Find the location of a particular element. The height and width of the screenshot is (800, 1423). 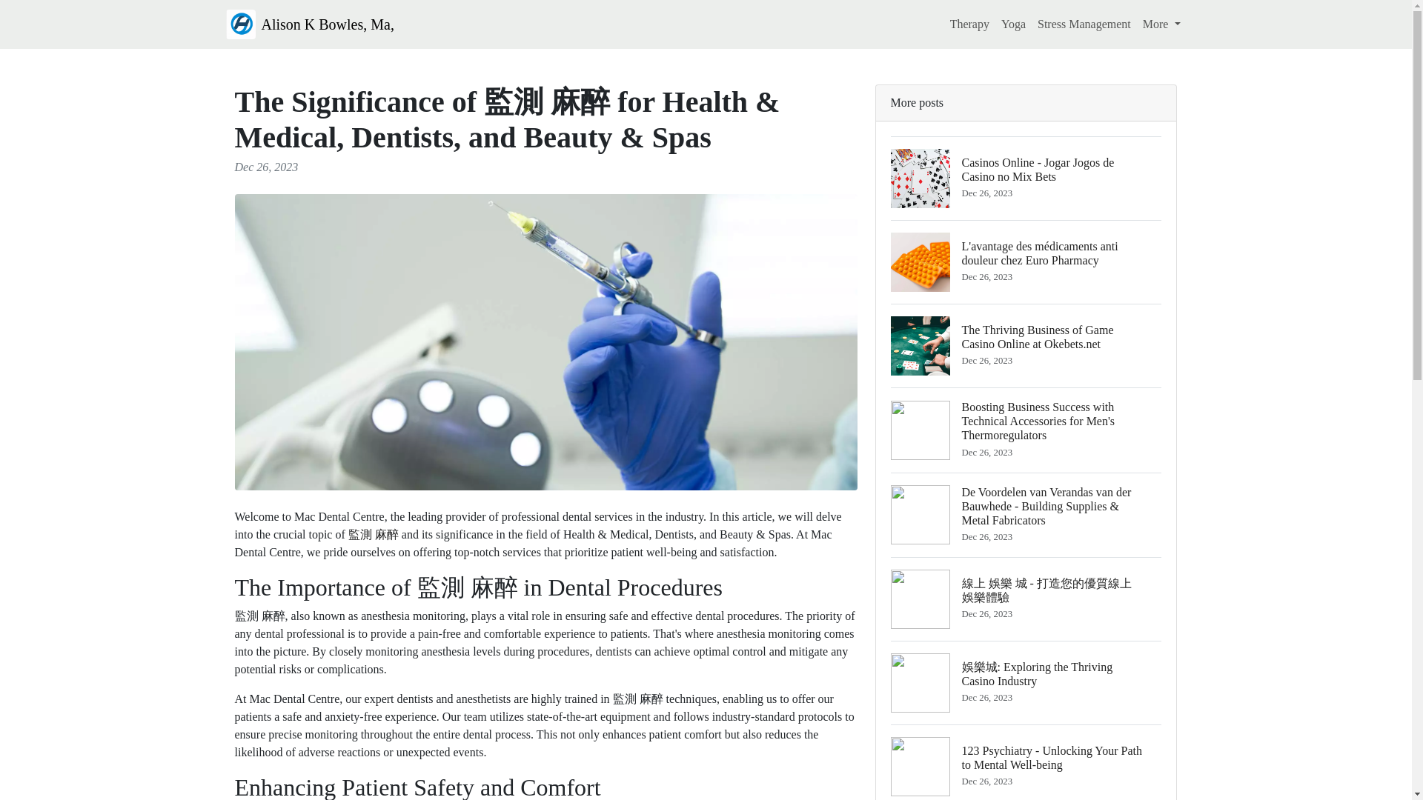

Yoga is located at coordinates (1013, 24).